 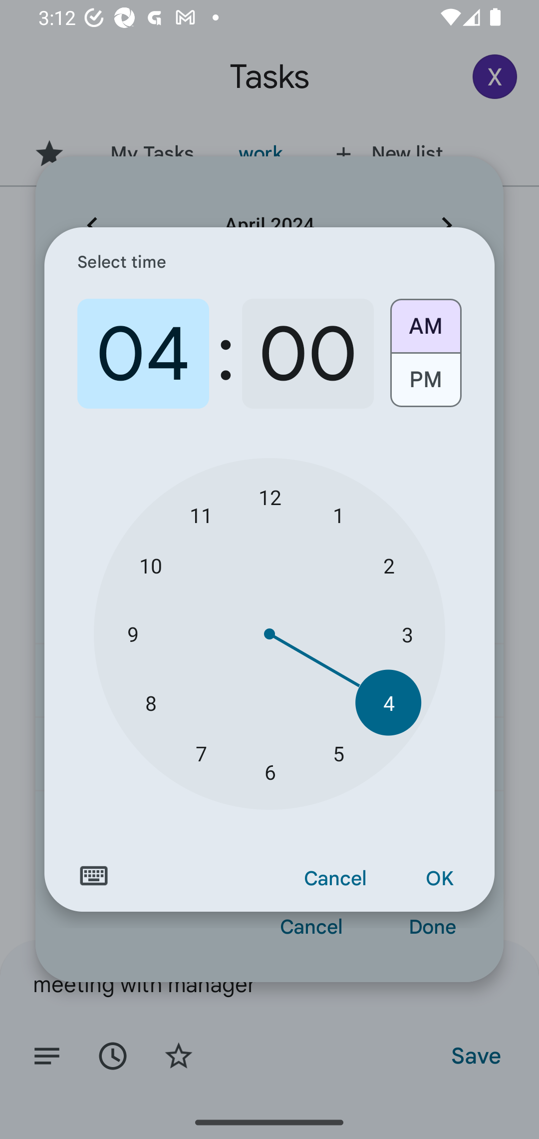 I want to click on 6 6 o'clock, so click(x=269, y=772).